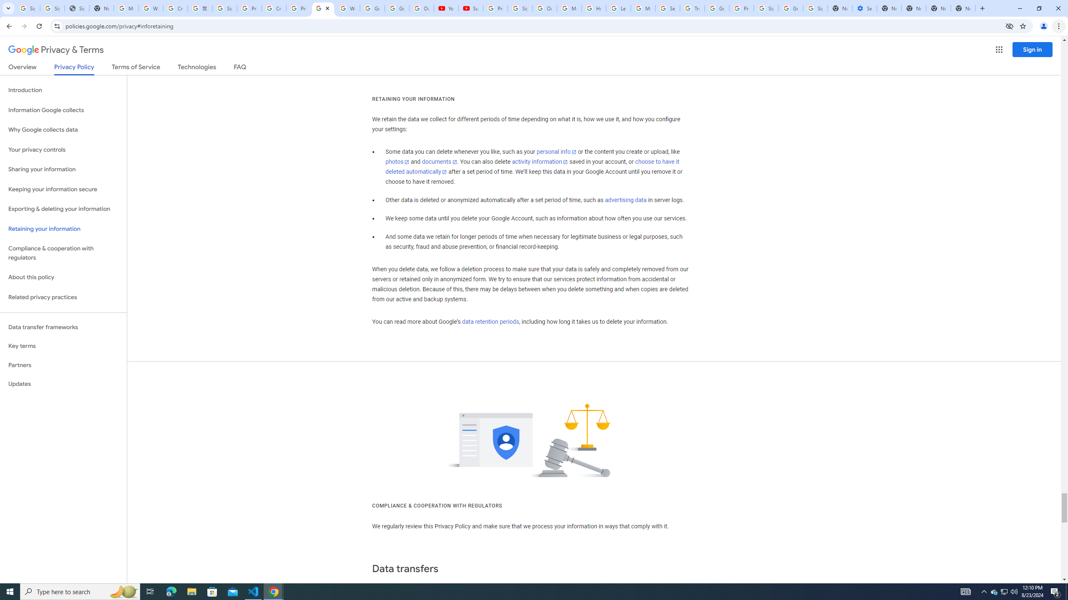  I want to click on Create your Google Account, so click(273, 8).